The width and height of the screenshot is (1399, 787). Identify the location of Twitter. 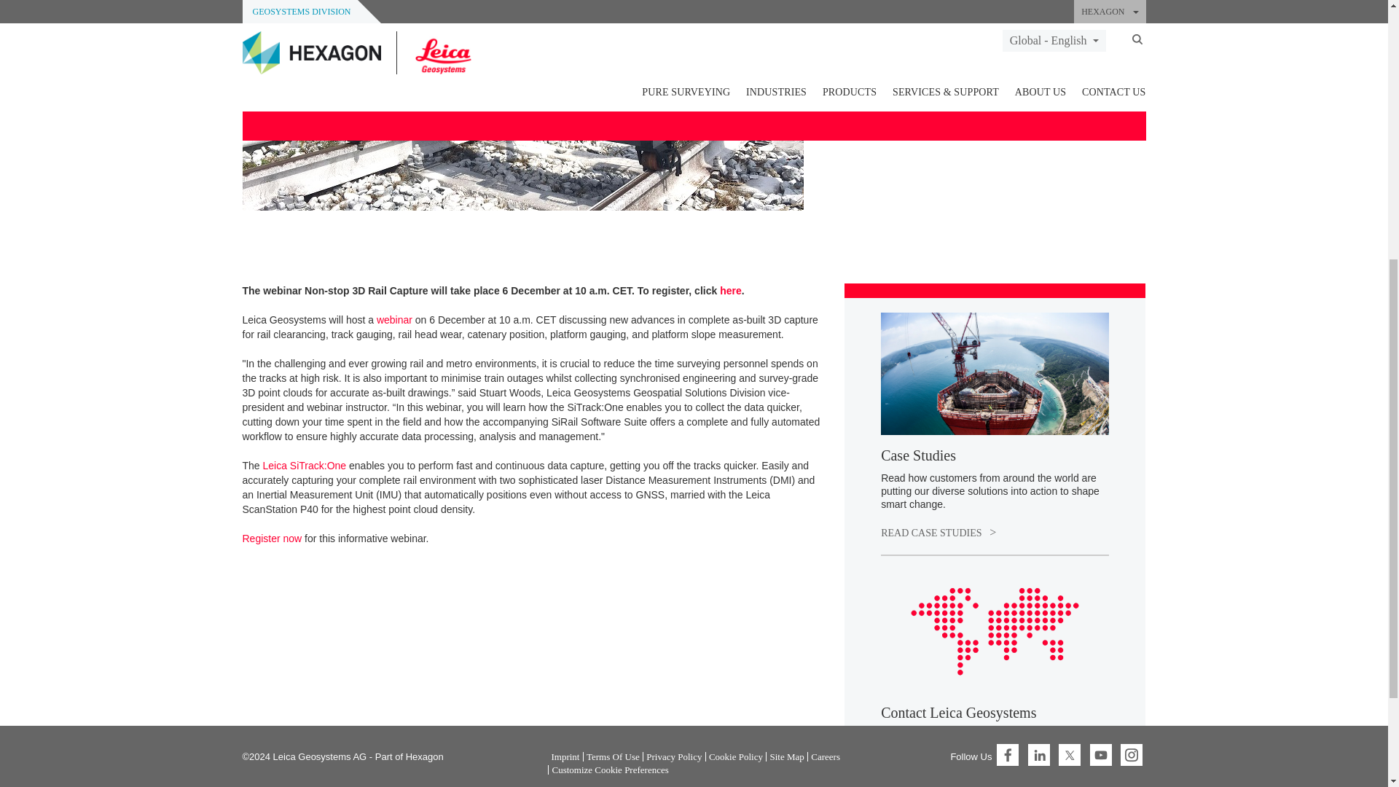
(1070, 308).